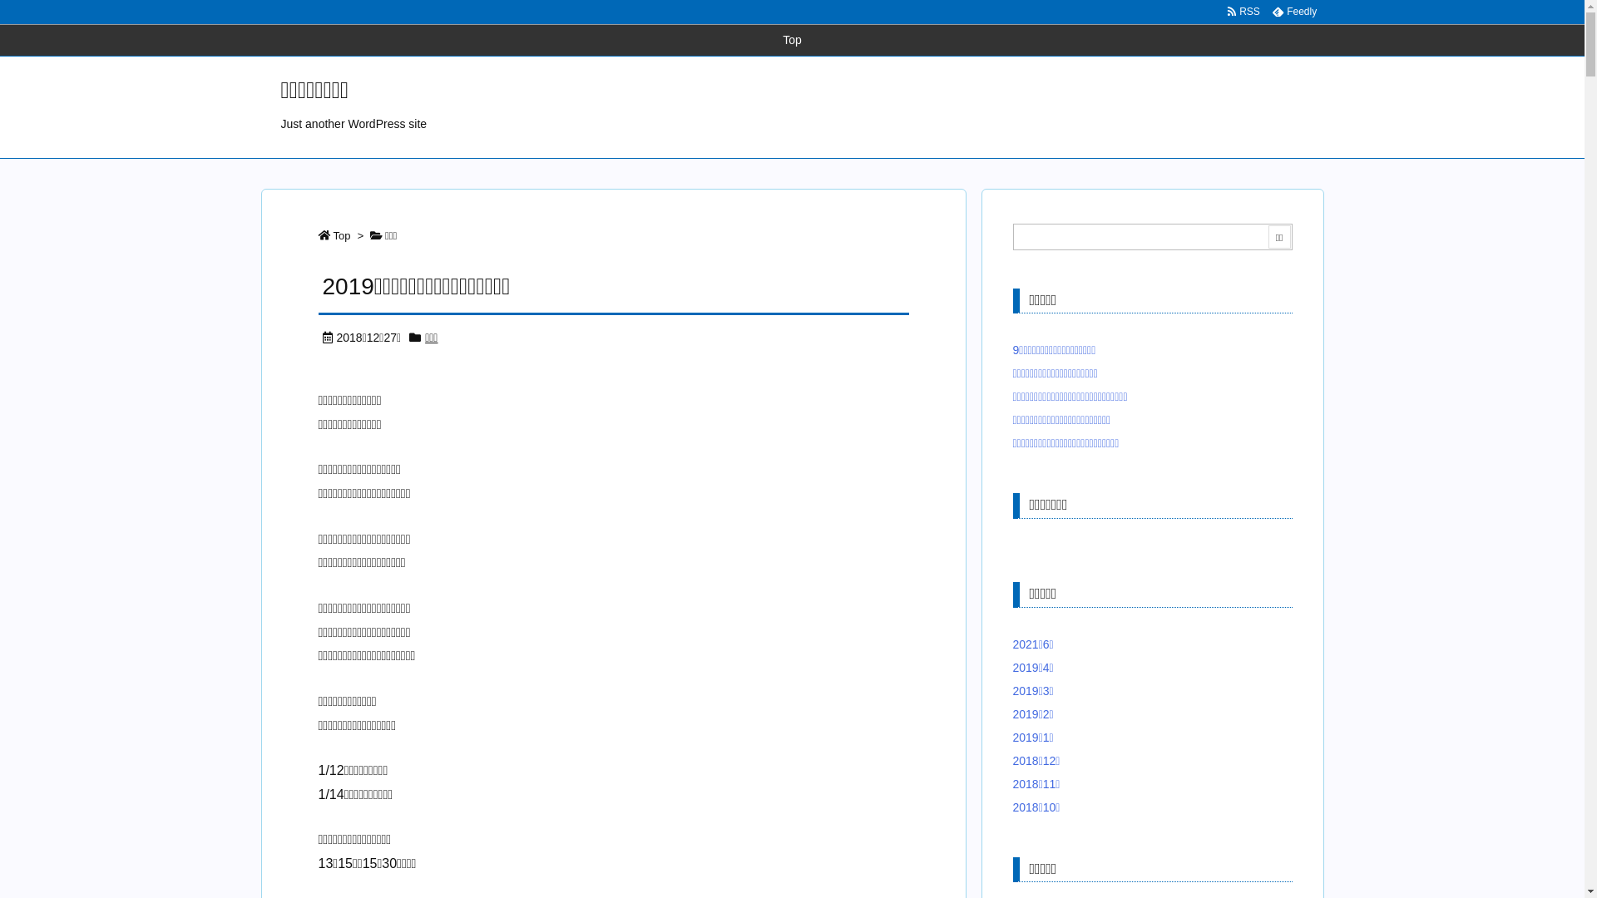 The image size is (1597, 898). Describe the element at coordinates (792, 40) in the screenshot. I see `Top` at that location.